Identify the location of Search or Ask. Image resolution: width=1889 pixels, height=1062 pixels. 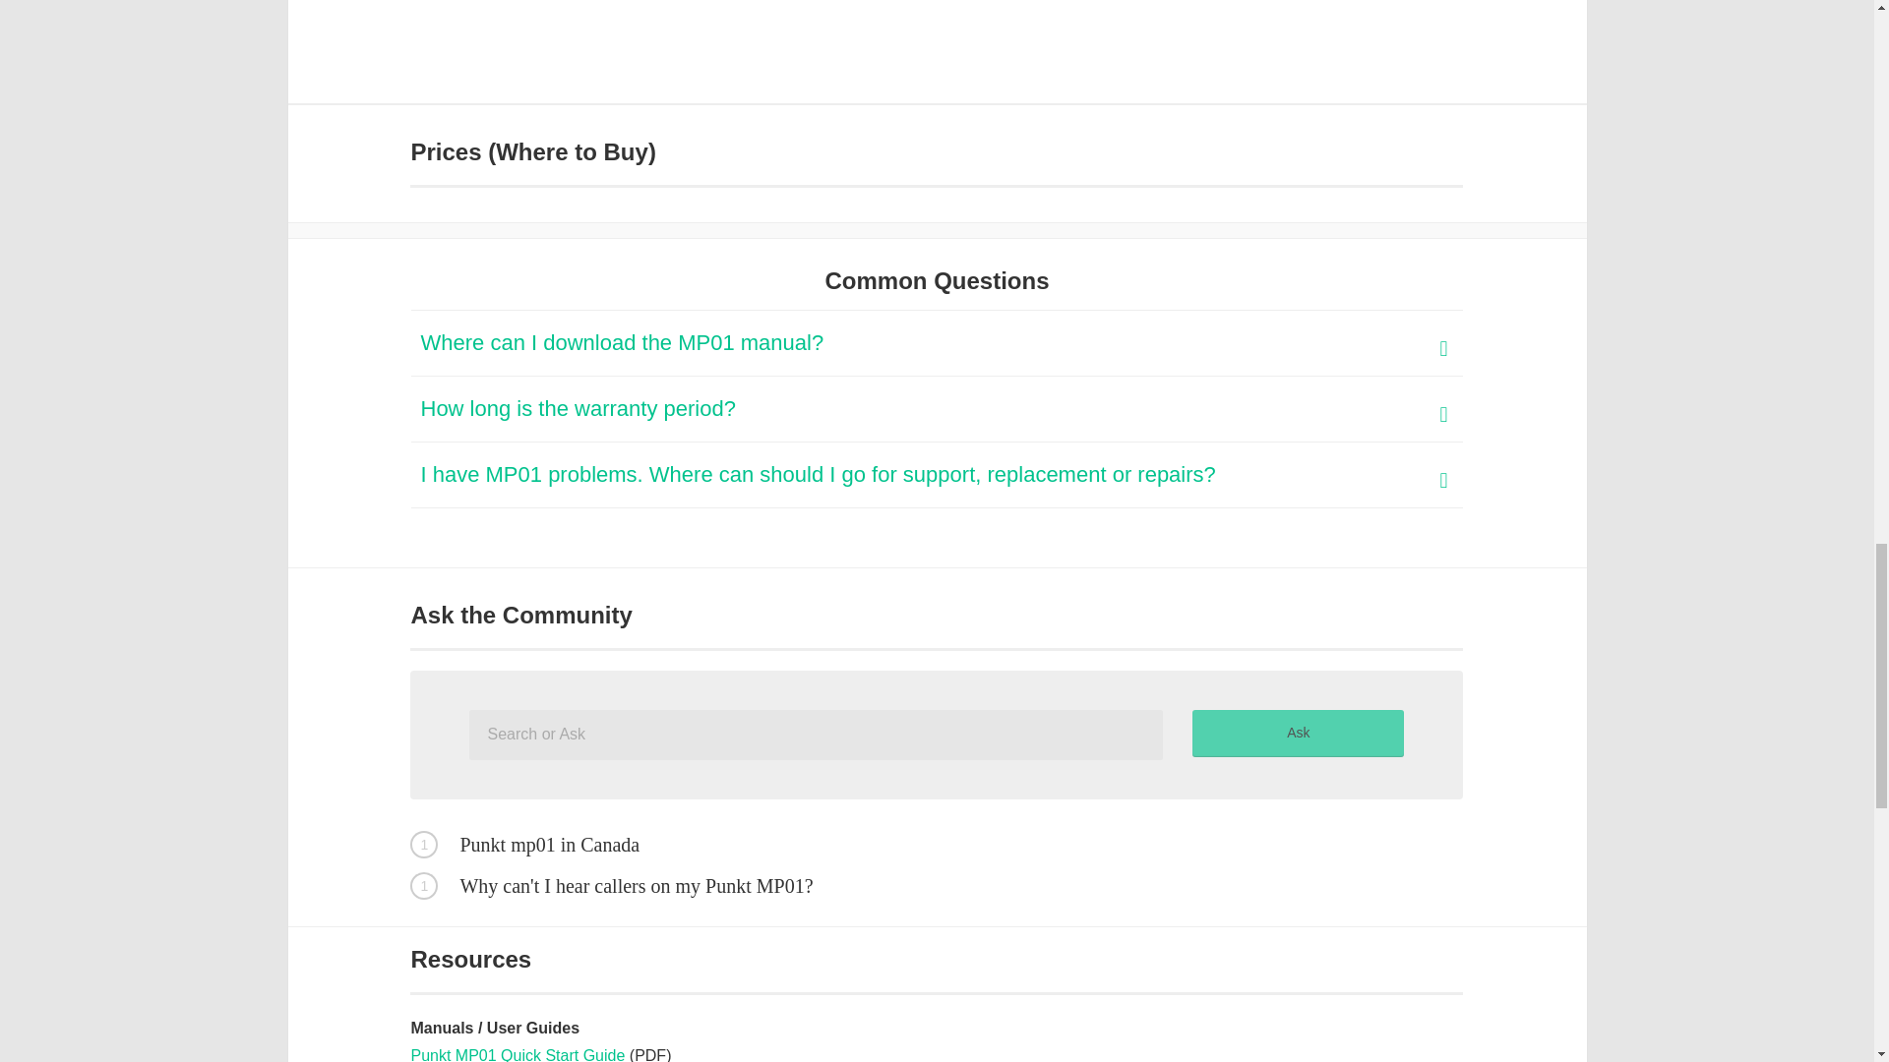
(816, 736).